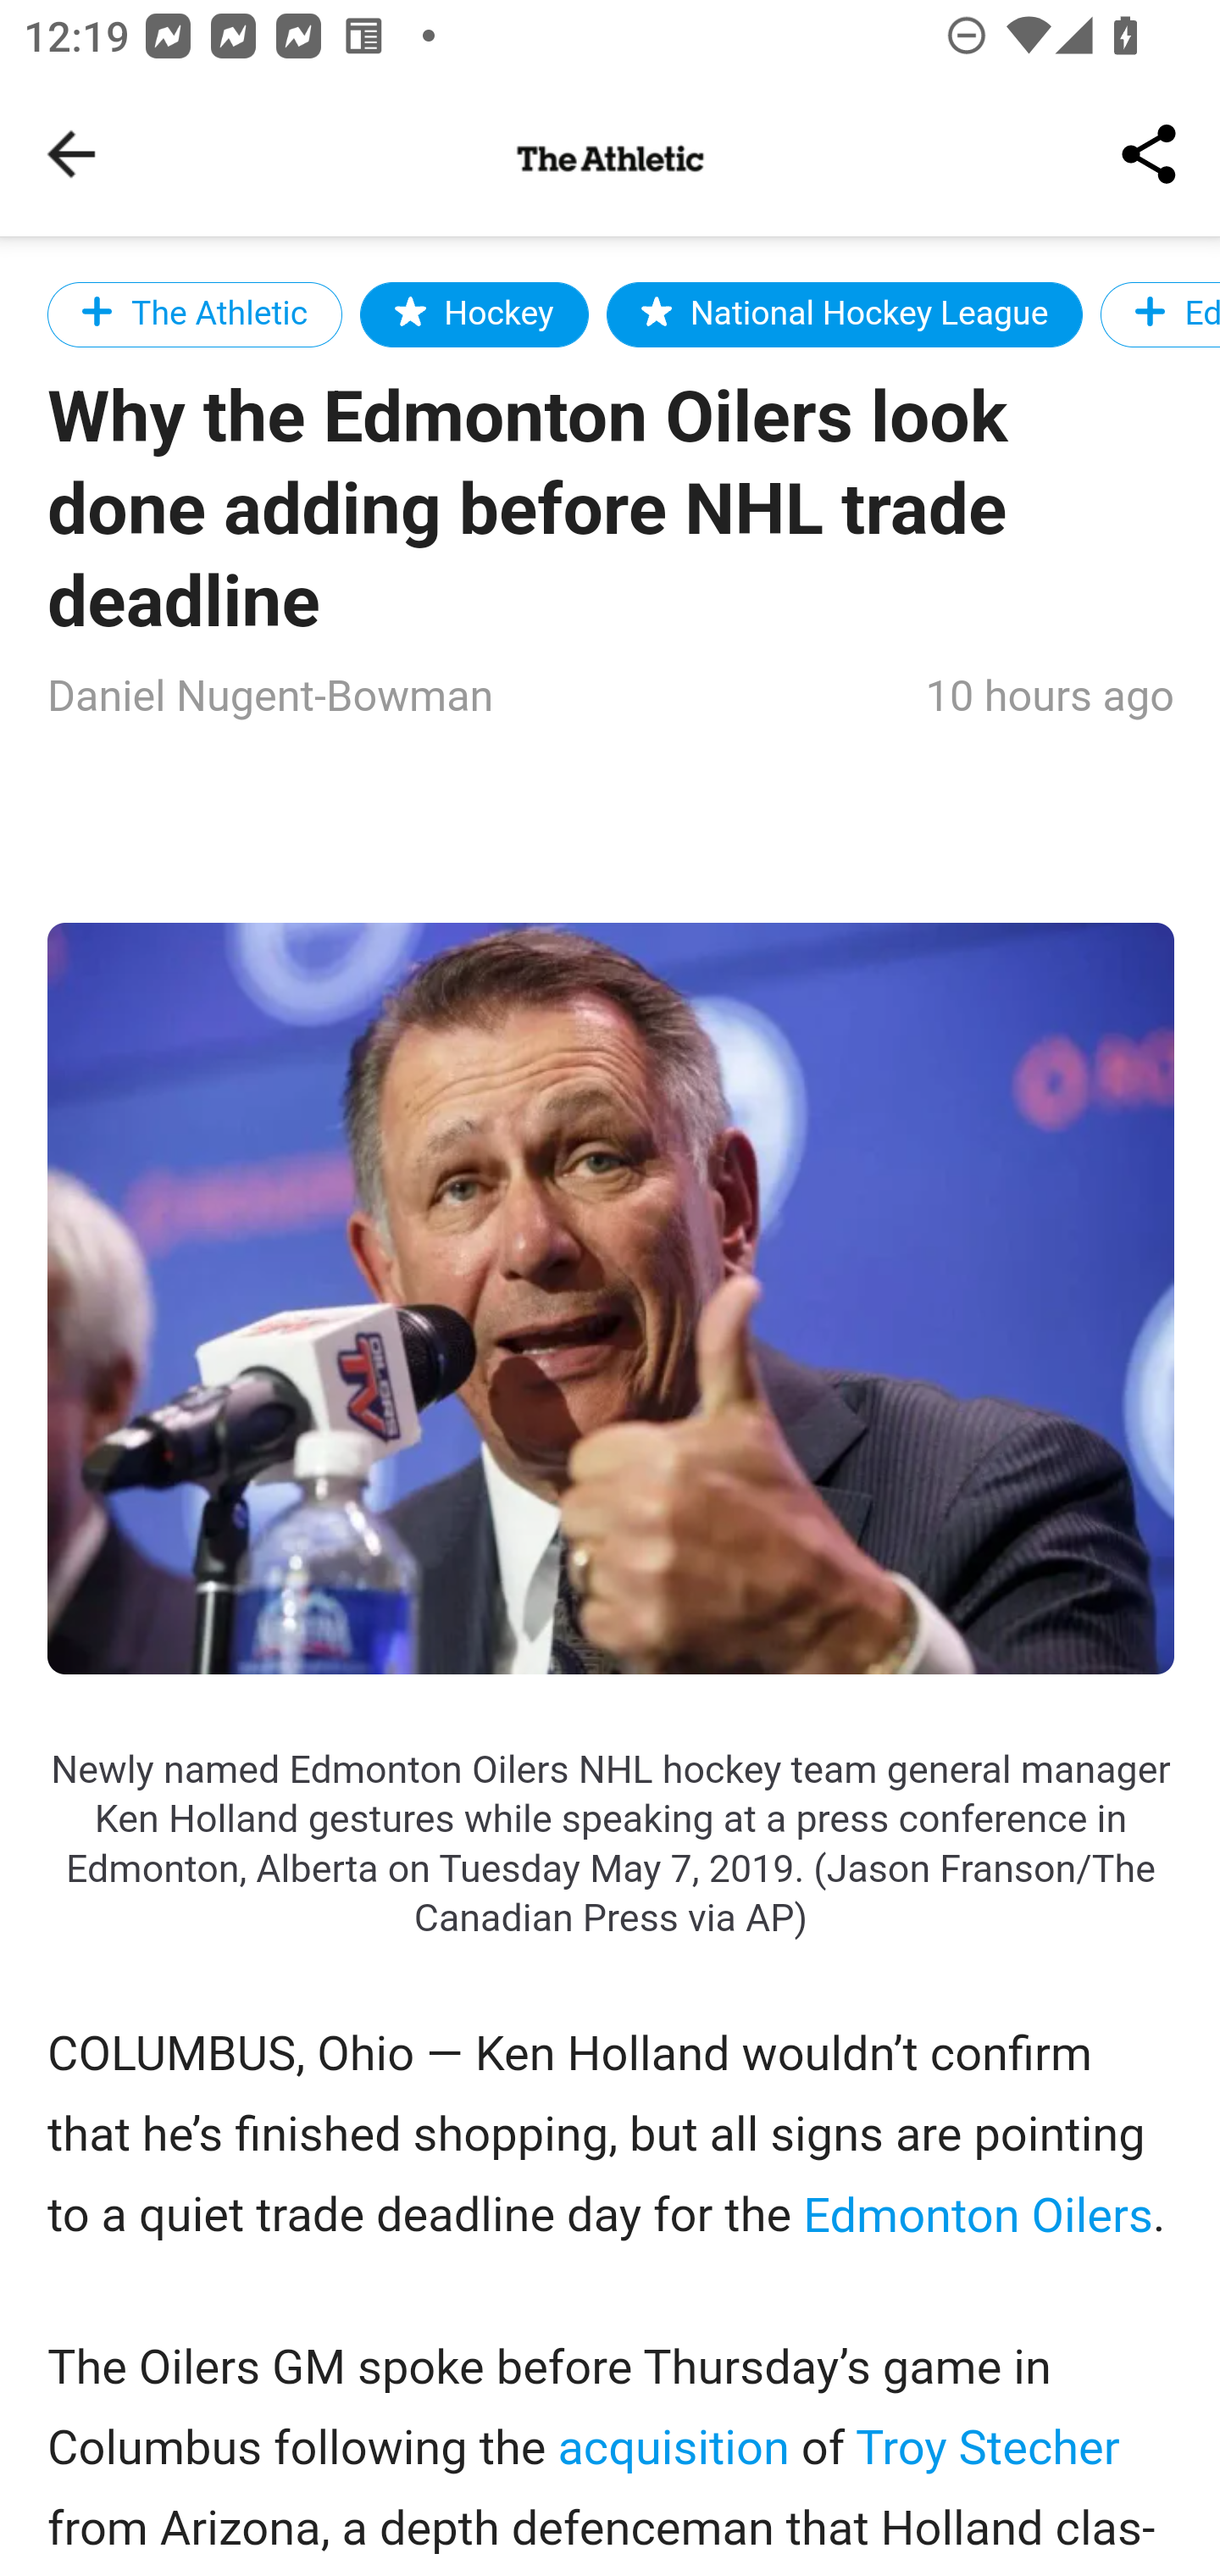 The height and width of the screenshot is (2576, 1220). Describe the element at coordinates (976, 2215) in the screenshot. I see `Edmonton Oilers` at that location.